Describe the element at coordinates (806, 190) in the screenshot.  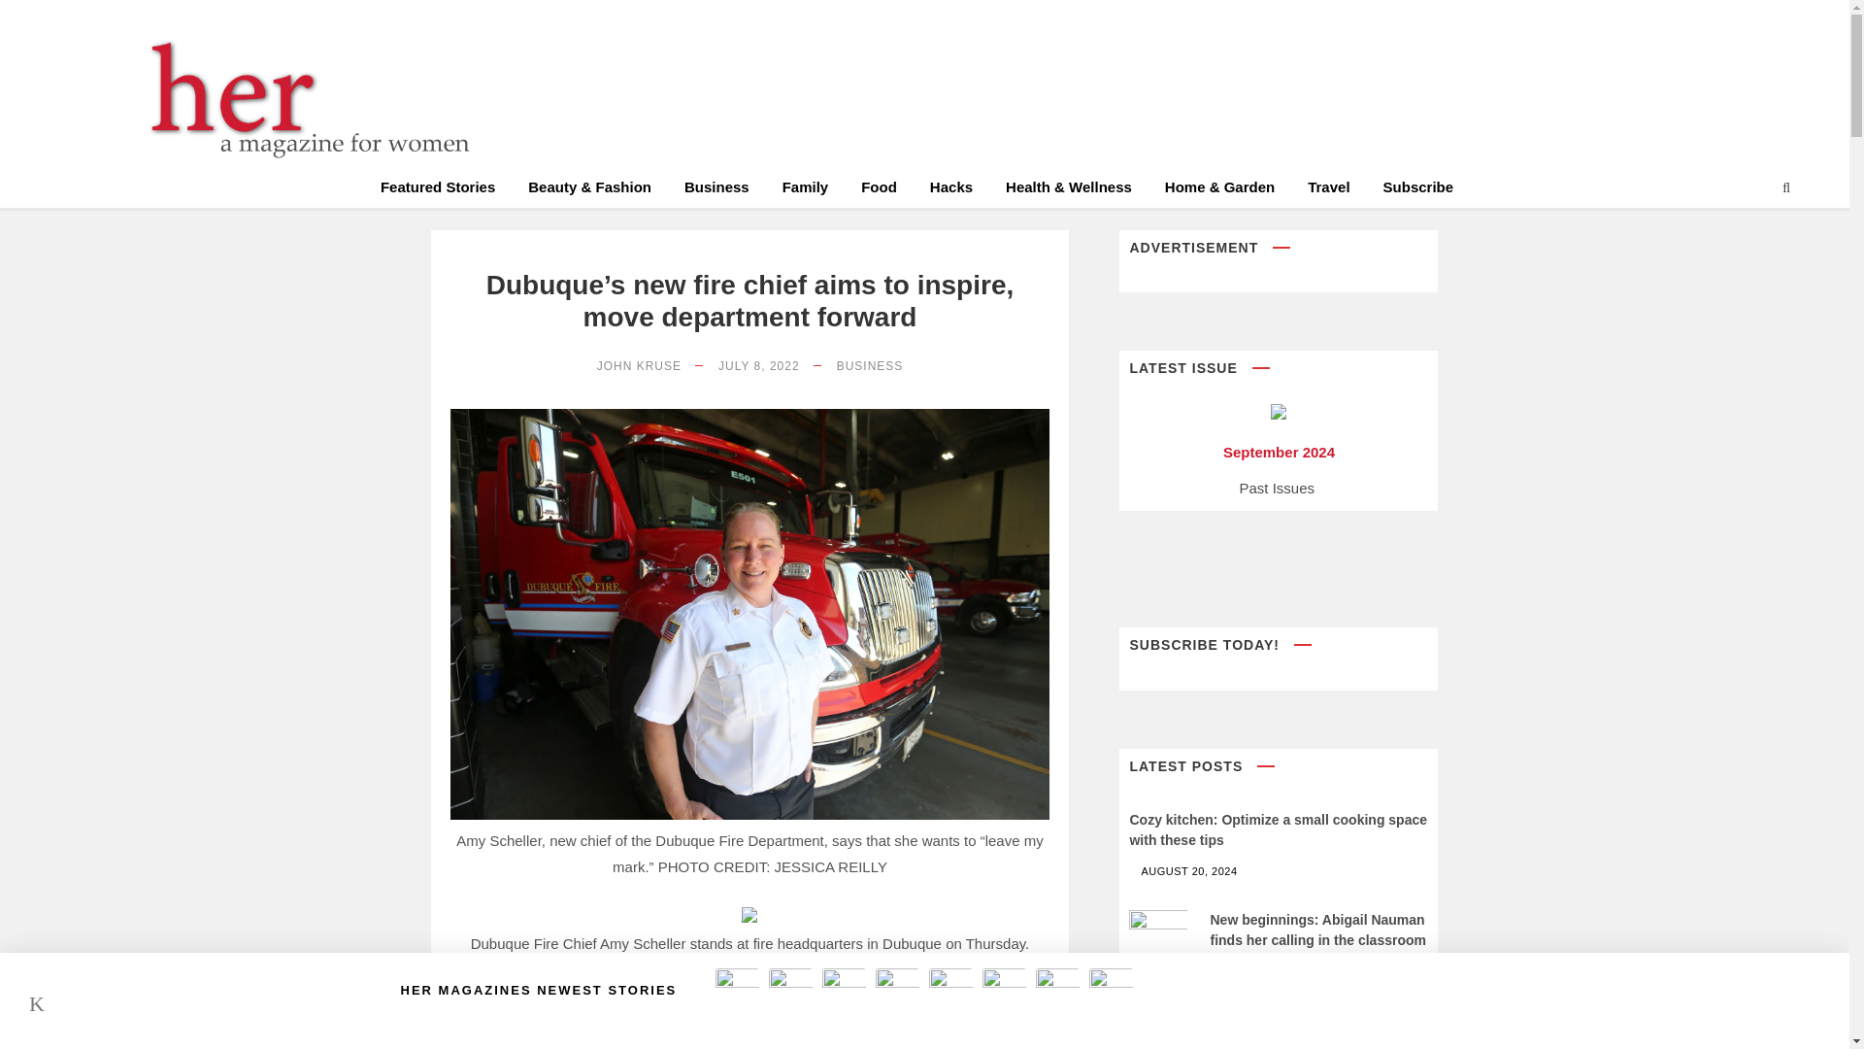
I see `Family` at that location.